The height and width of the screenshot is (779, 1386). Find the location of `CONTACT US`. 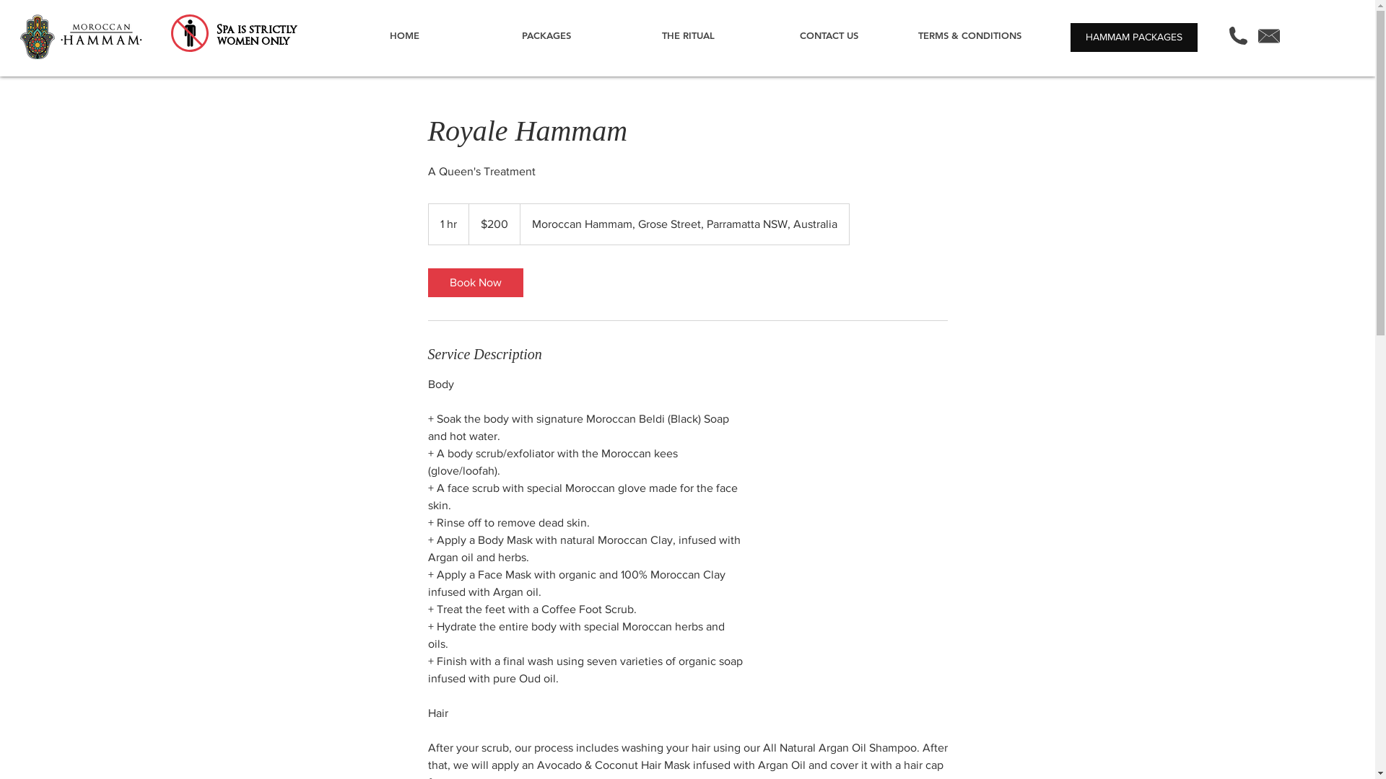

CONTACT US is located at coordinates (829, 35).